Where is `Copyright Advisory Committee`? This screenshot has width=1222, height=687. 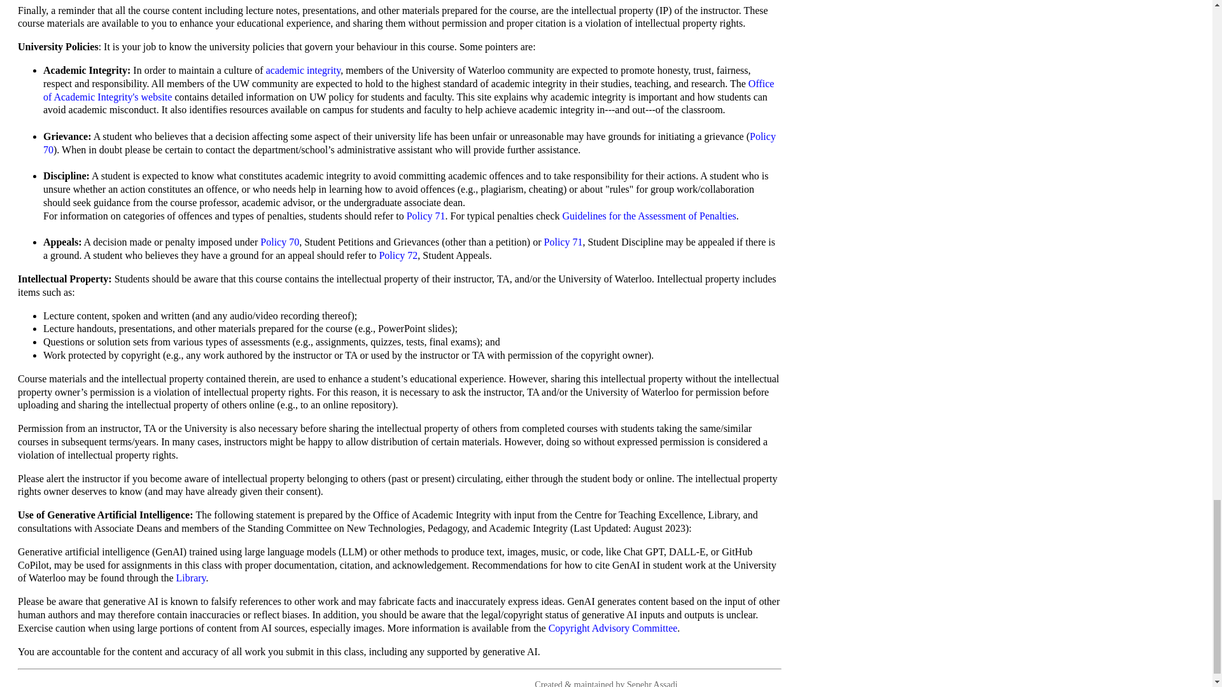
Copyright Advisory Committee is located at coordinates (614, 627).